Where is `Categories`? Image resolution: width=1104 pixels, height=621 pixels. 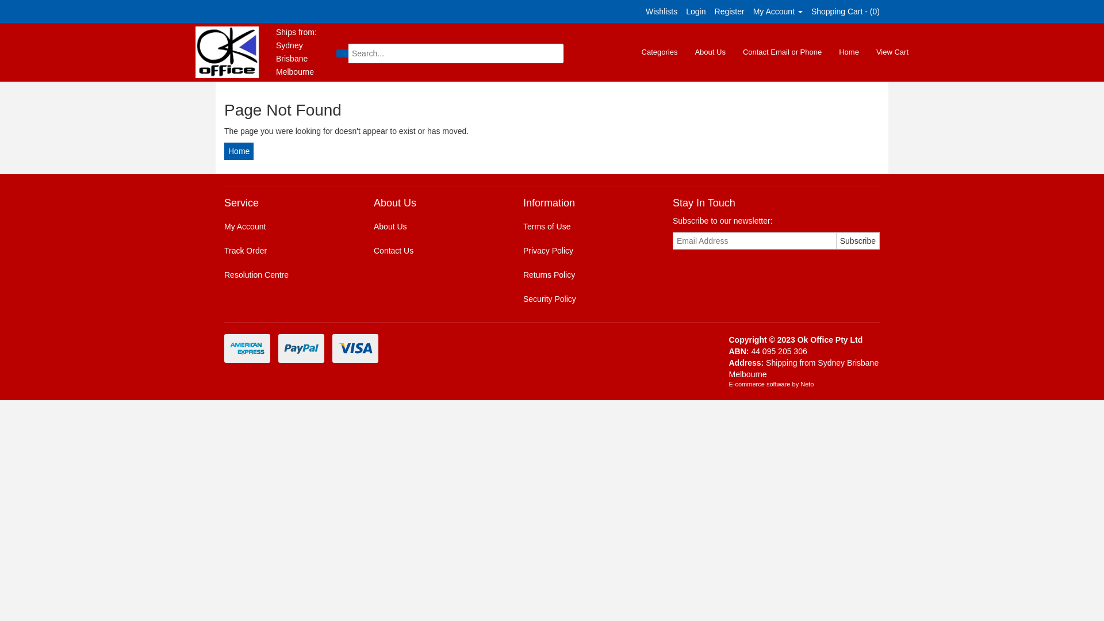 Categories is located at coordinates (660, 52).